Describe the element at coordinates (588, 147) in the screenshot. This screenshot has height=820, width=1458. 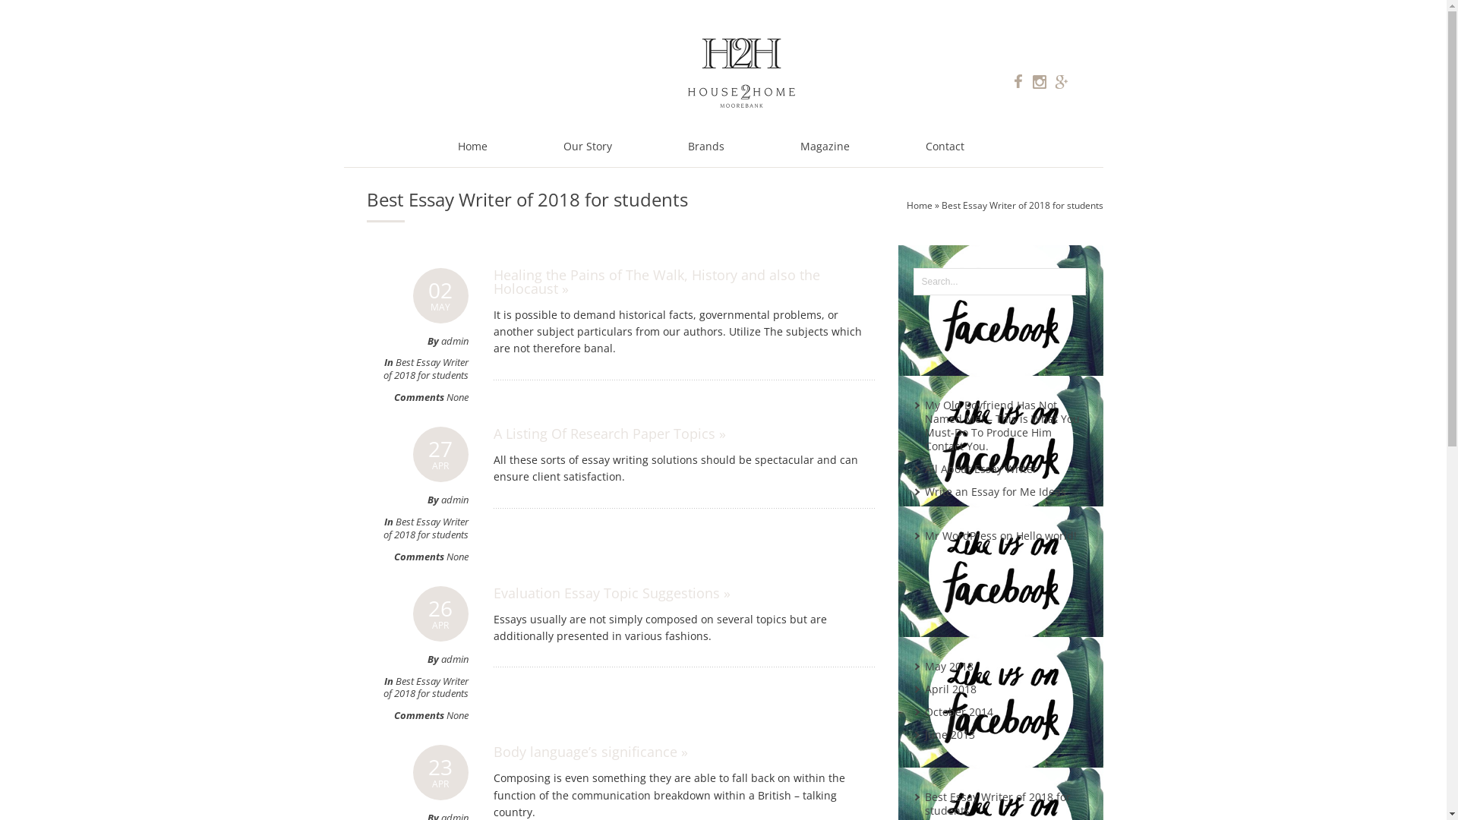
I see `Our Story` at that location.